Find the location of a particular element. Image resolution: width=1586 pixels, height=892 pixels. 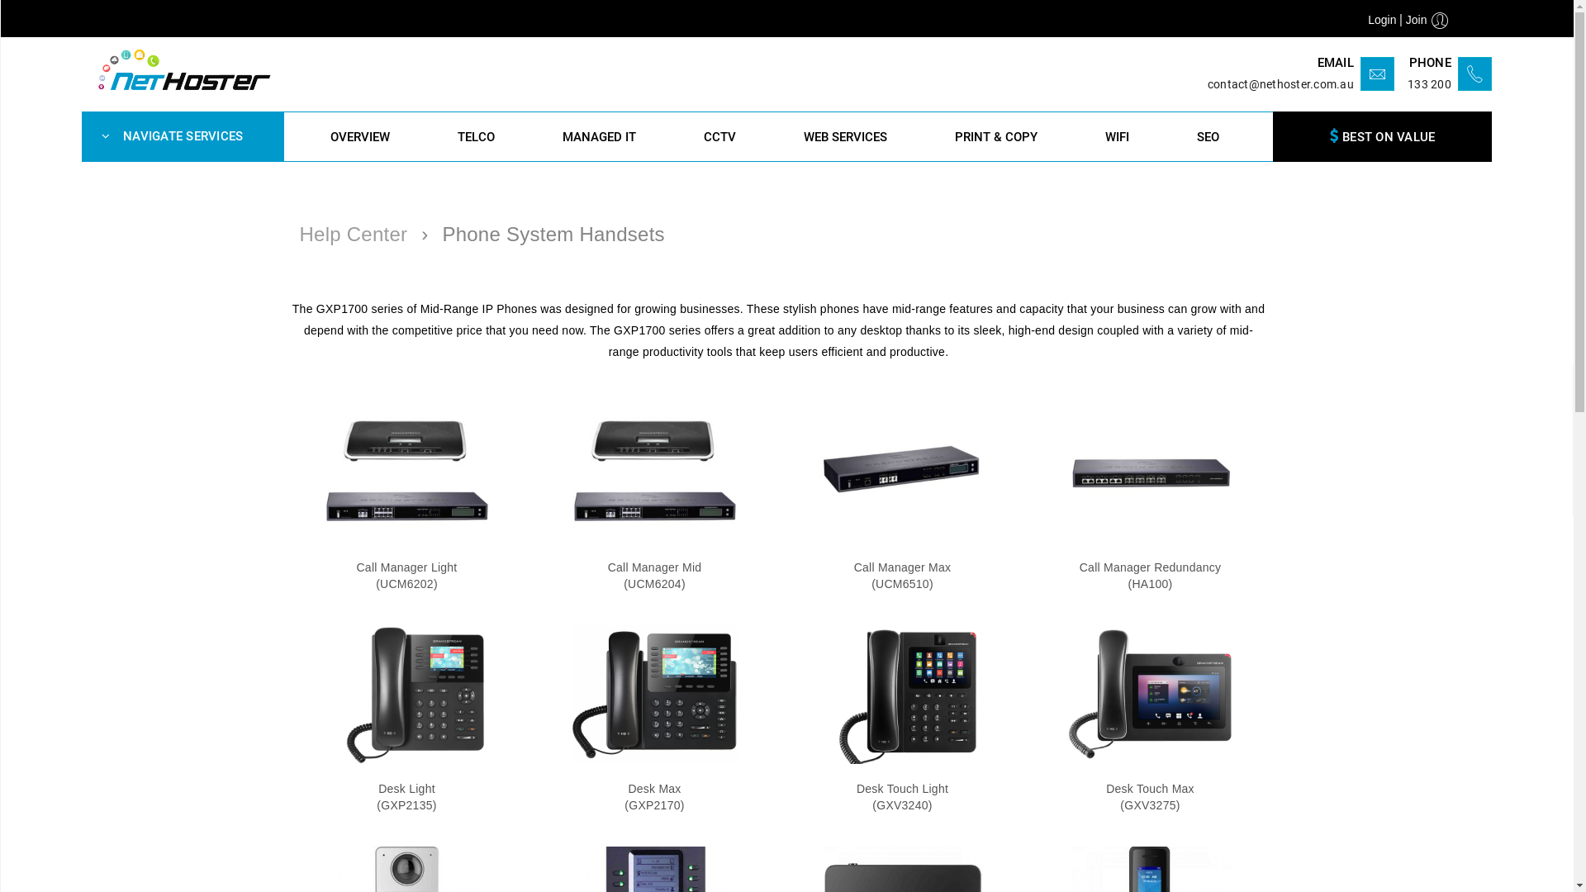

MANAGED IT is located at coordinates (600, 137).